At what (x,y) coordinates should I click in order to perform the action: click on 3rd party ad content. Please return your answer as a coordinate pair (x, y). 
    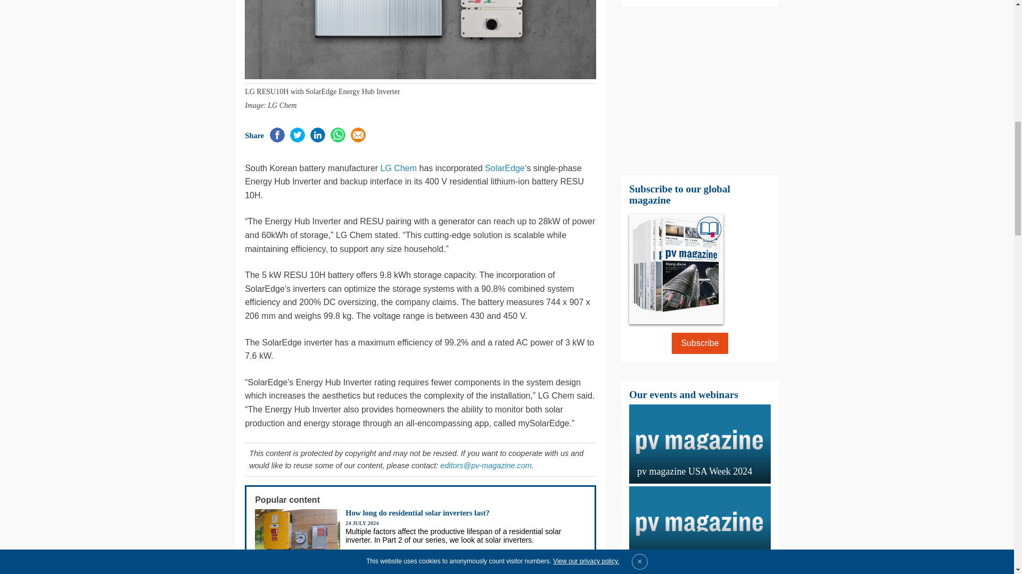
    Looking at the image, I should click on (699, 90).